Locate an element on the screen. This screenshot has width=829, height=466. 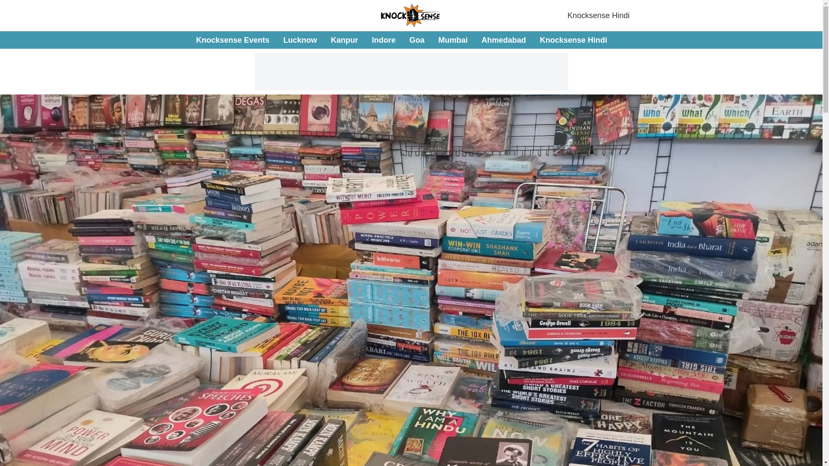
Indore is located at coordinates (383, 40).